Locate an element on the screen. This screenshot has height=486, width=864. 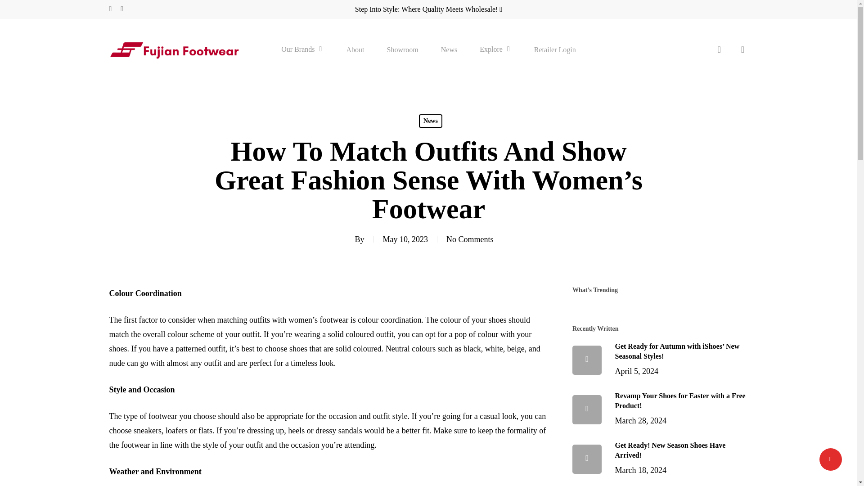
Showroom is located at coordinates (402, 49).